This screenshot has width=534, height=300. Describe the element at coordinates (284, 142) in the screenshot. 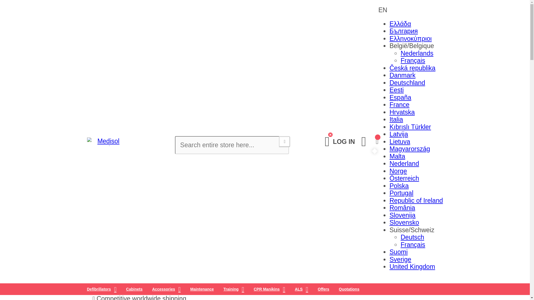

I see `Search` at that location.